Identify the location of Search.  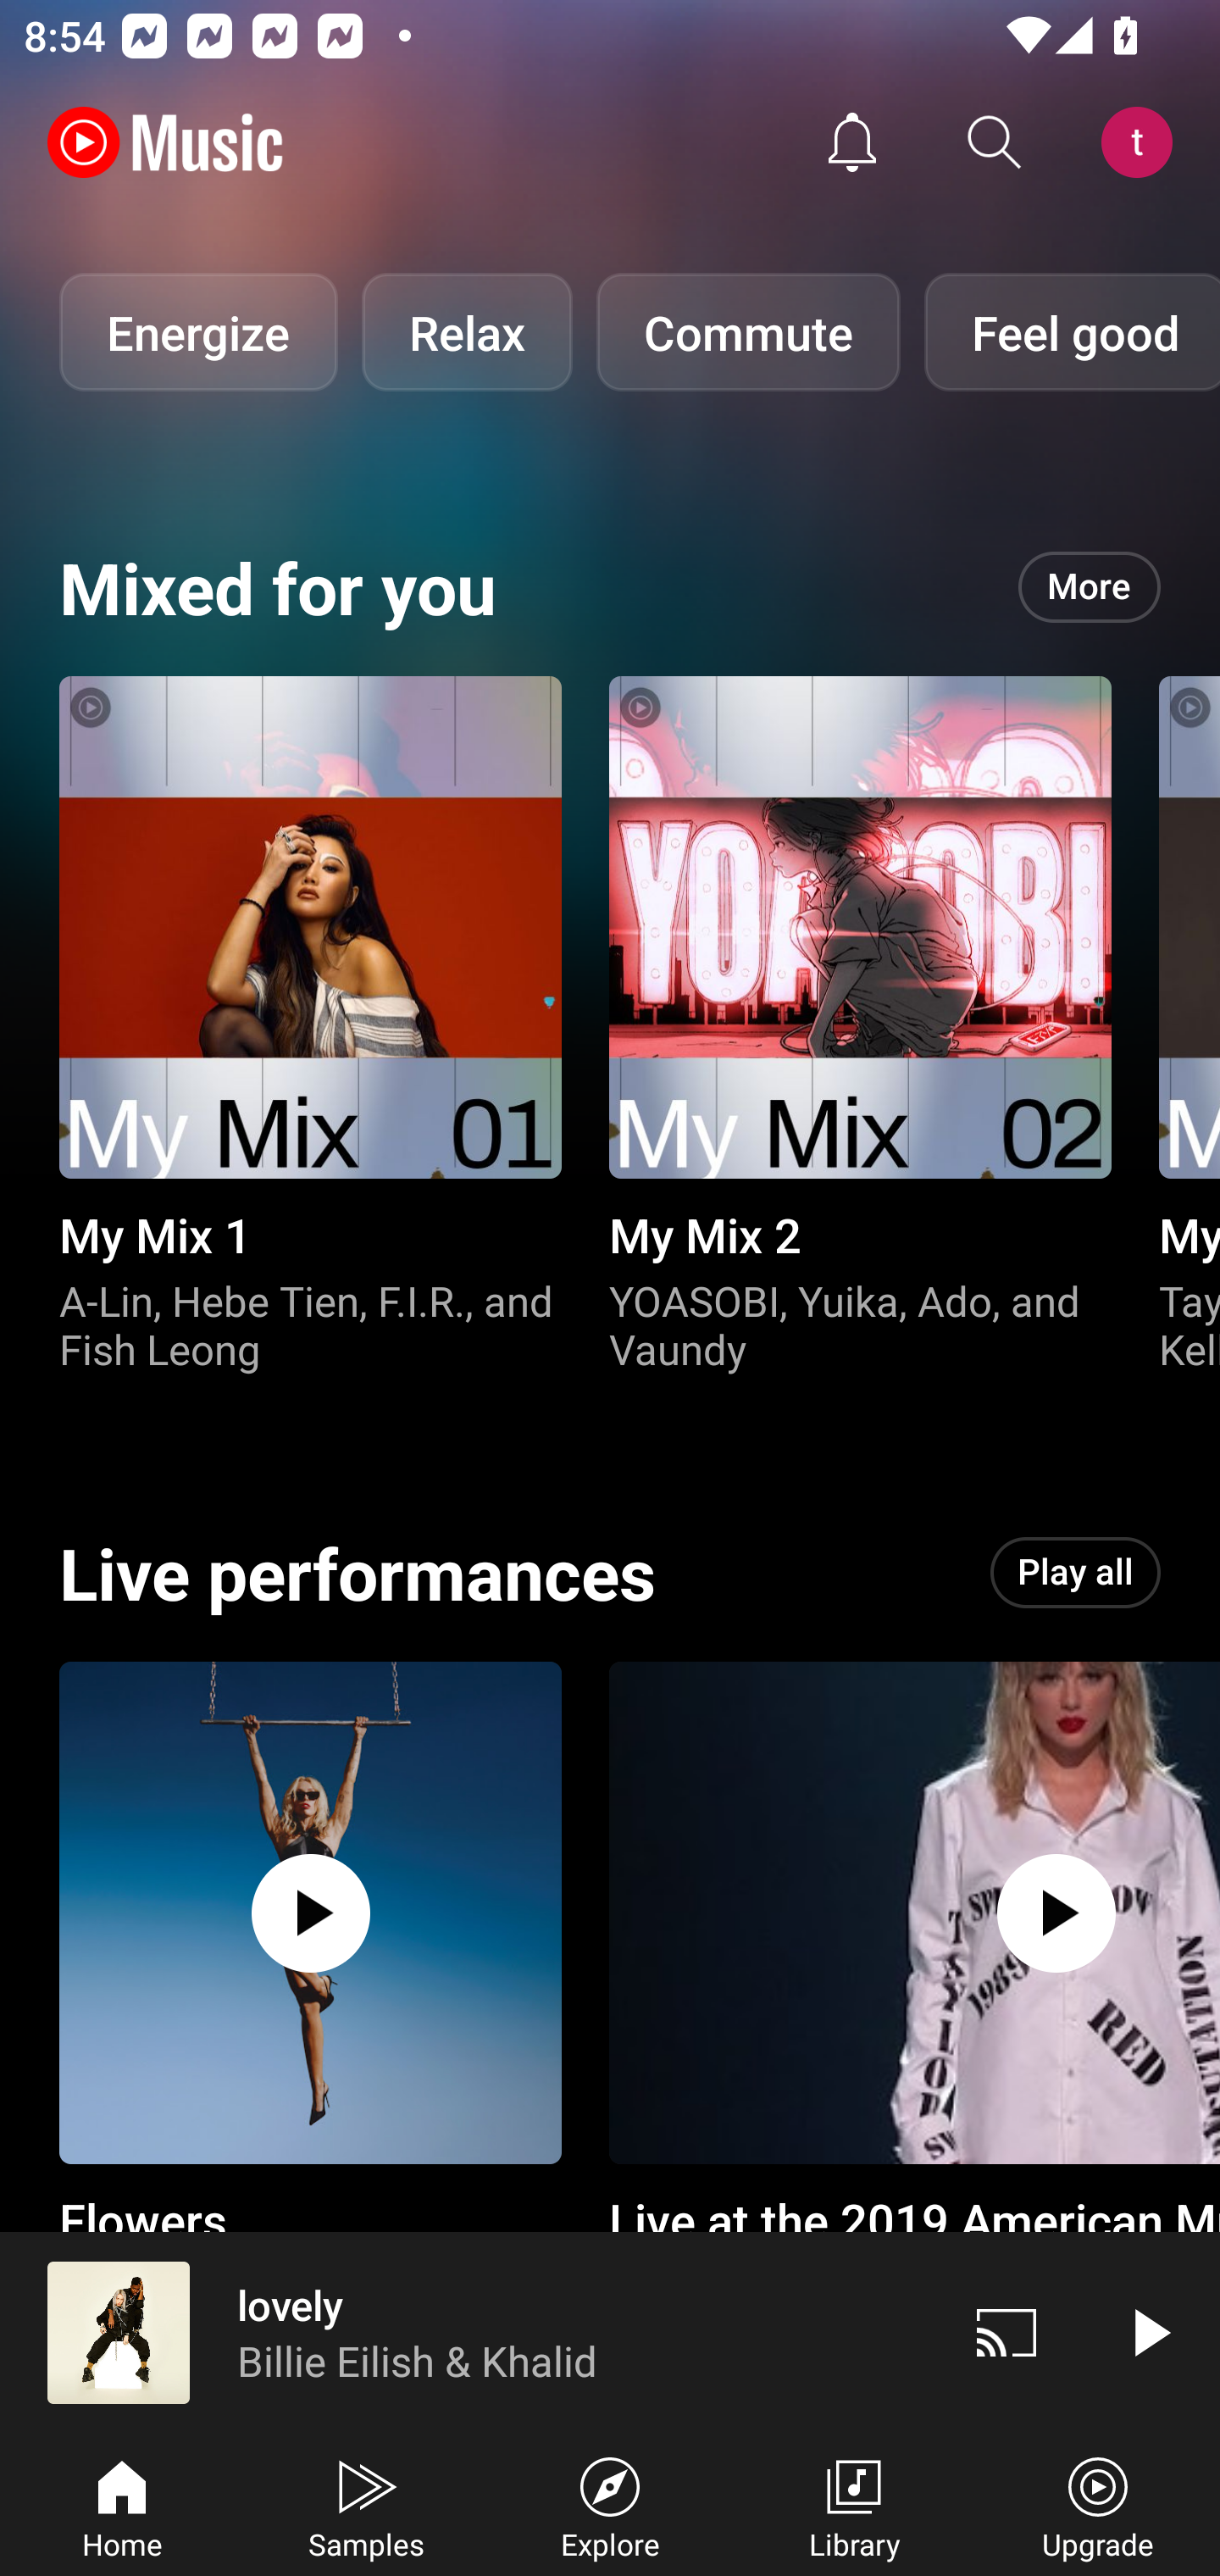
(995, 142).